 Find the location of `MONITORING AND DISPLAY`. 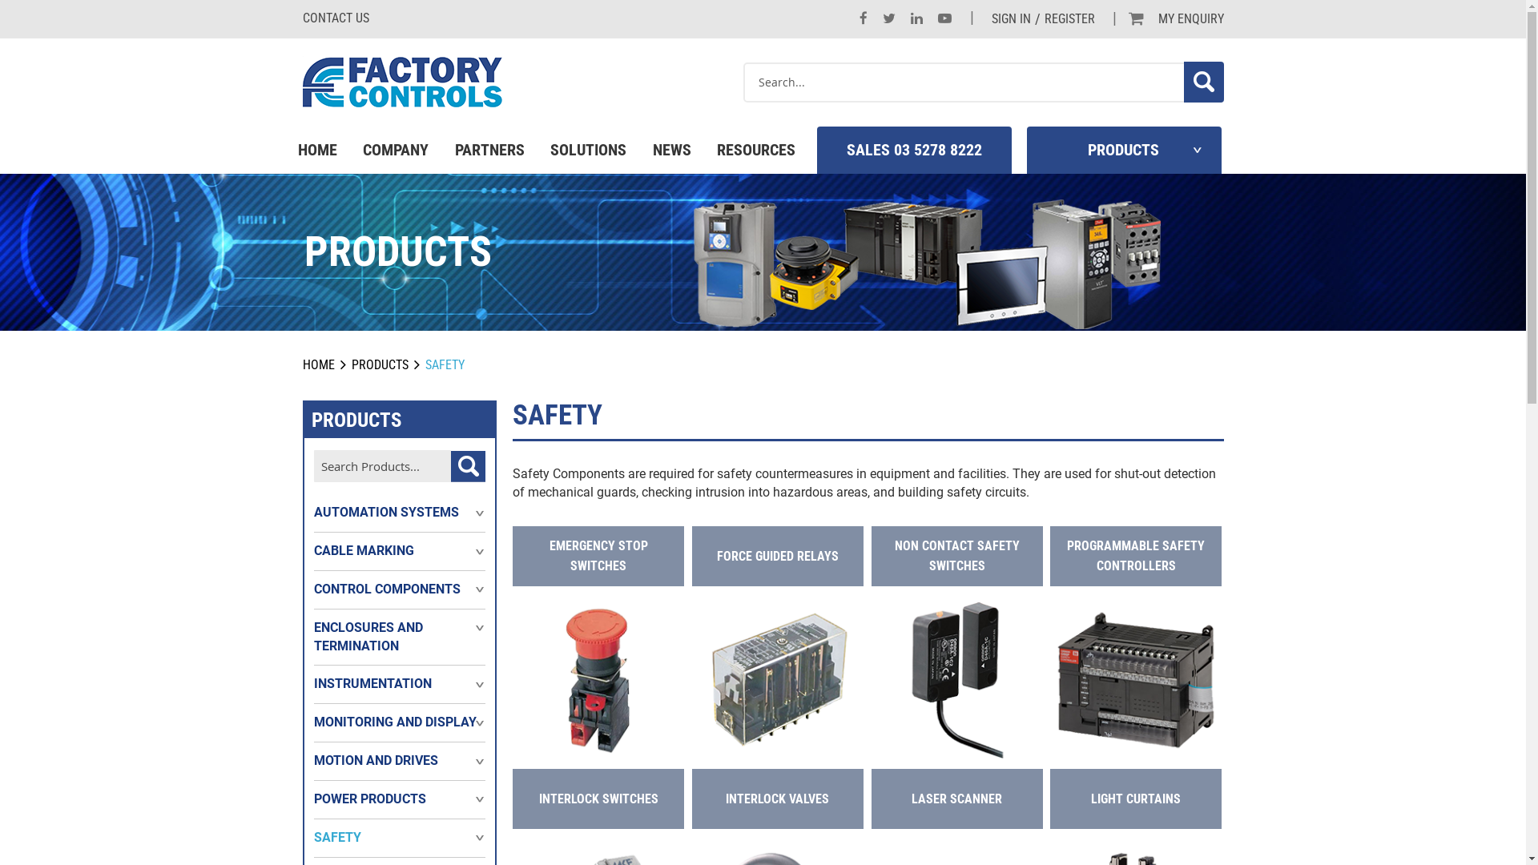

MONITORING AND DISPLAY is located at coordinates (396, 722).